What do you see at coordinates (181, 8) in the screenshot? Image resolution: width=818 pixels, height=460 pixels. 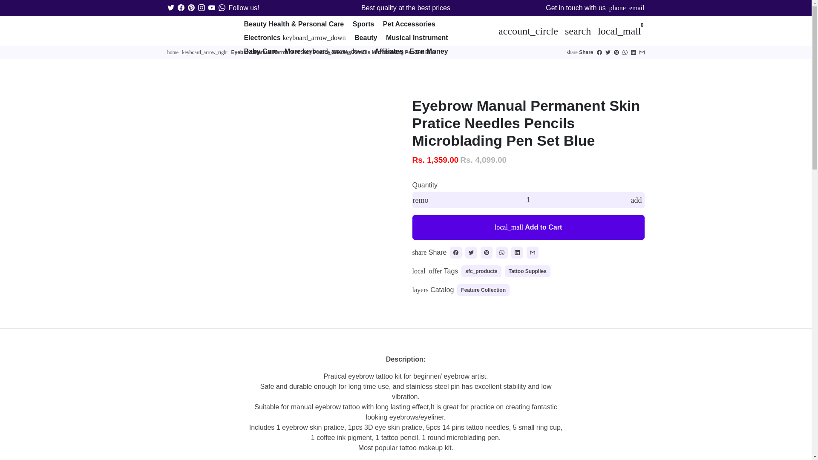 I see `ikabestbuy on Facebook` at bounding box center [181, 8].